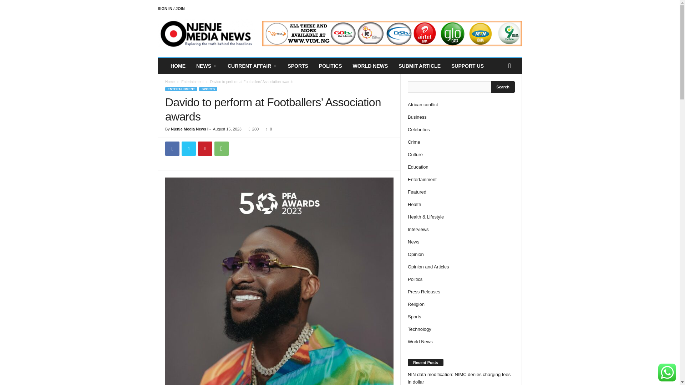 Image resolution: width=685 pixels, height=385 pixels. I want to click on SPORTS, so click(298, 66).